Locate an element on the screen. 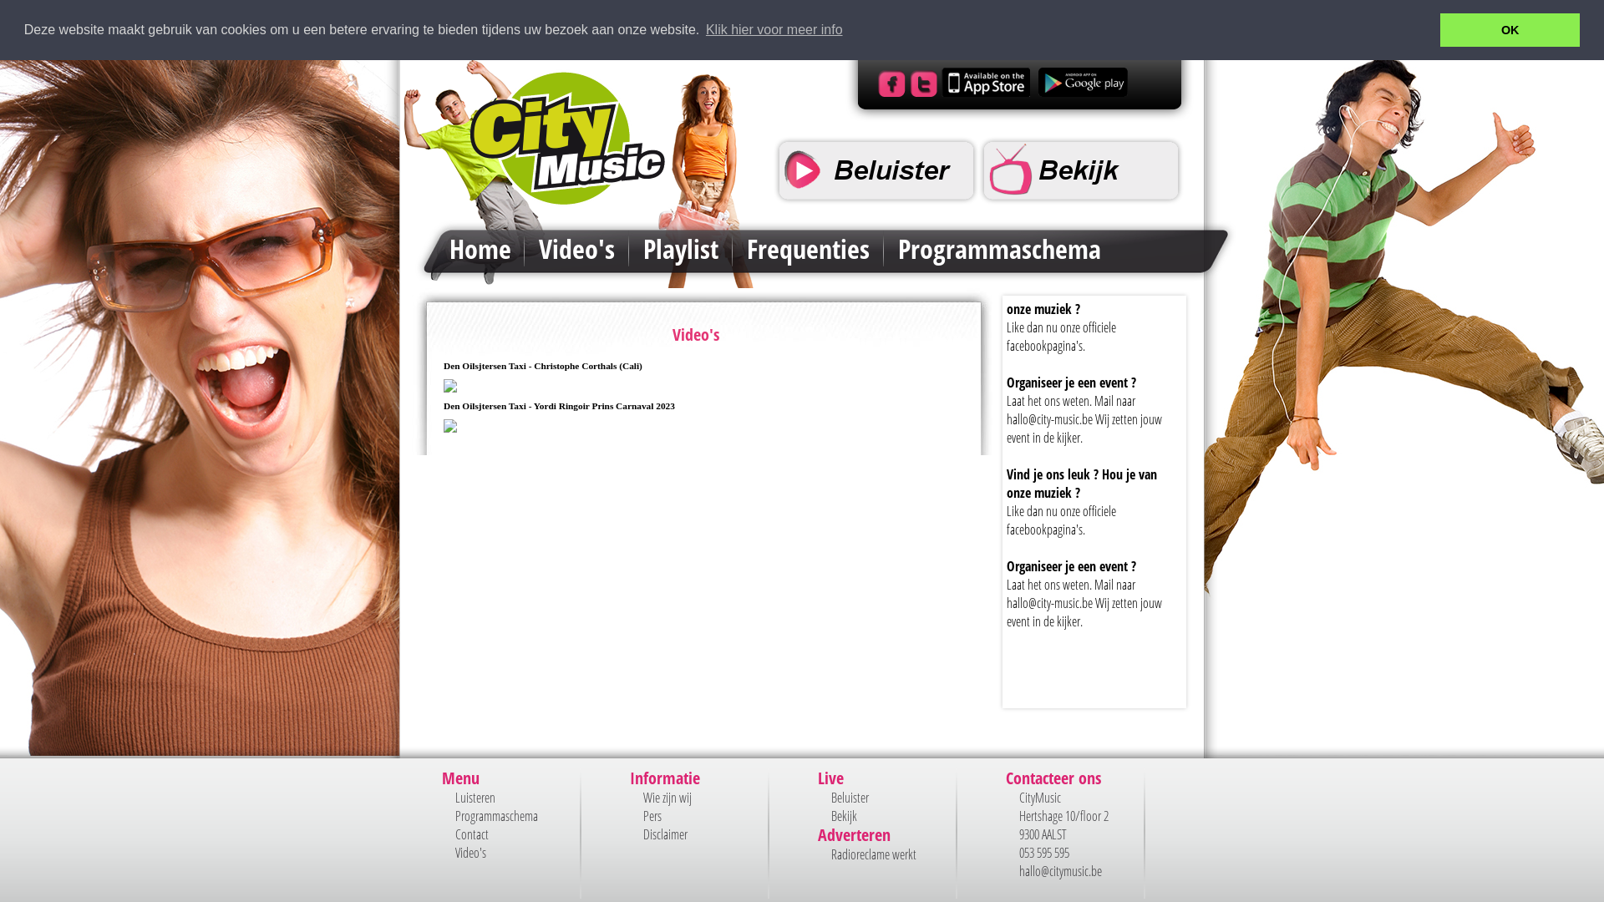 This screenshot has height=902, width=1604. Wie zijn wij is located at coordinates (667, 798).